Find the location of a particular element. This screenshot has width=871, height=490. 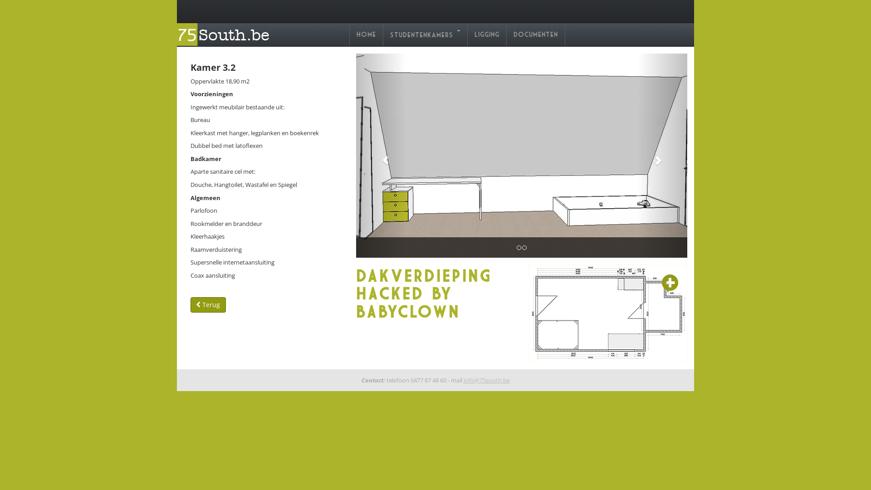

32b-_-plattegrond_s is located at coordinates (608, 314).